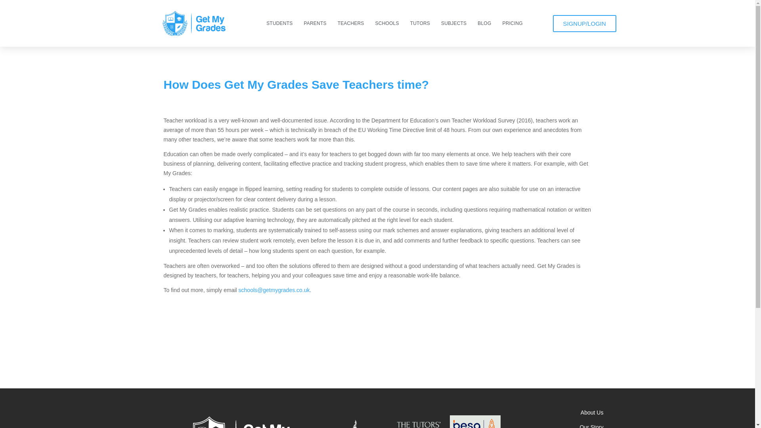  What do you see at coordinates (315, 23) in the screenshot?
I see `PARENTS` at bounding box center [315, 23].